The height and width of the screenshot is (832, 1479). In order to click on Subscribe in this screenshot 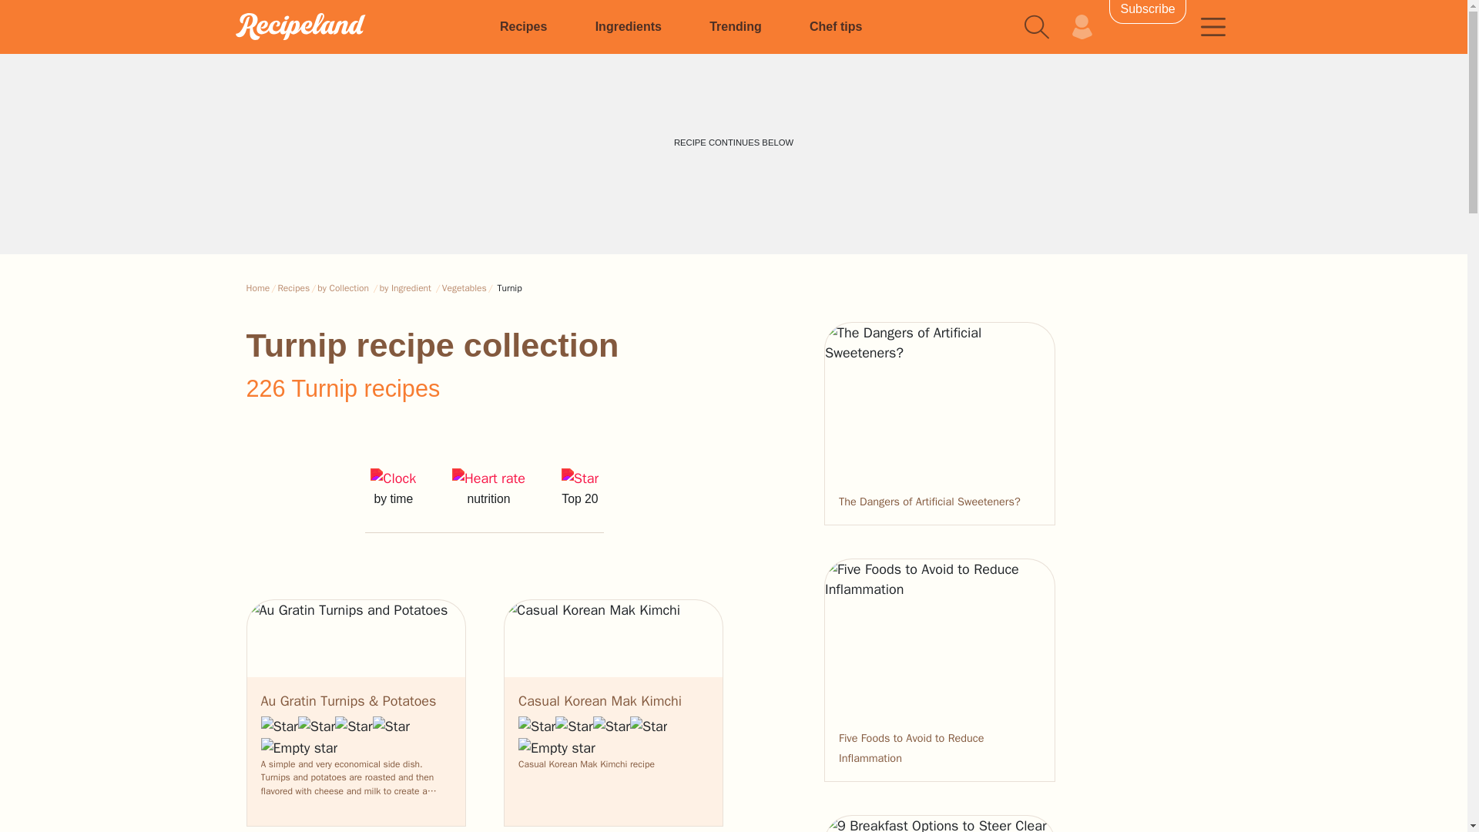, I will do `click(1148, 12)`.